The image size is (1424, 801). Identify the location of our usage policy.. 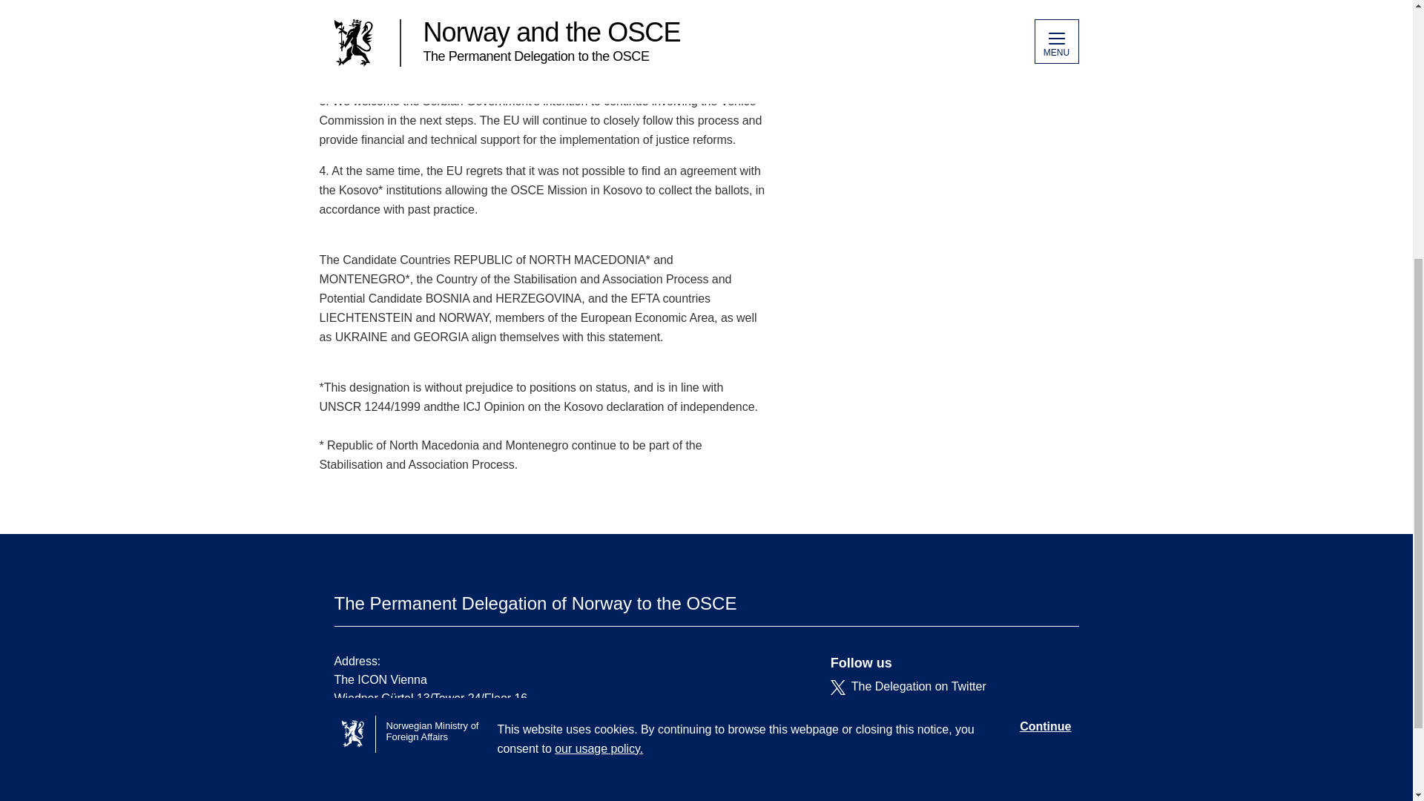
(599, 325).